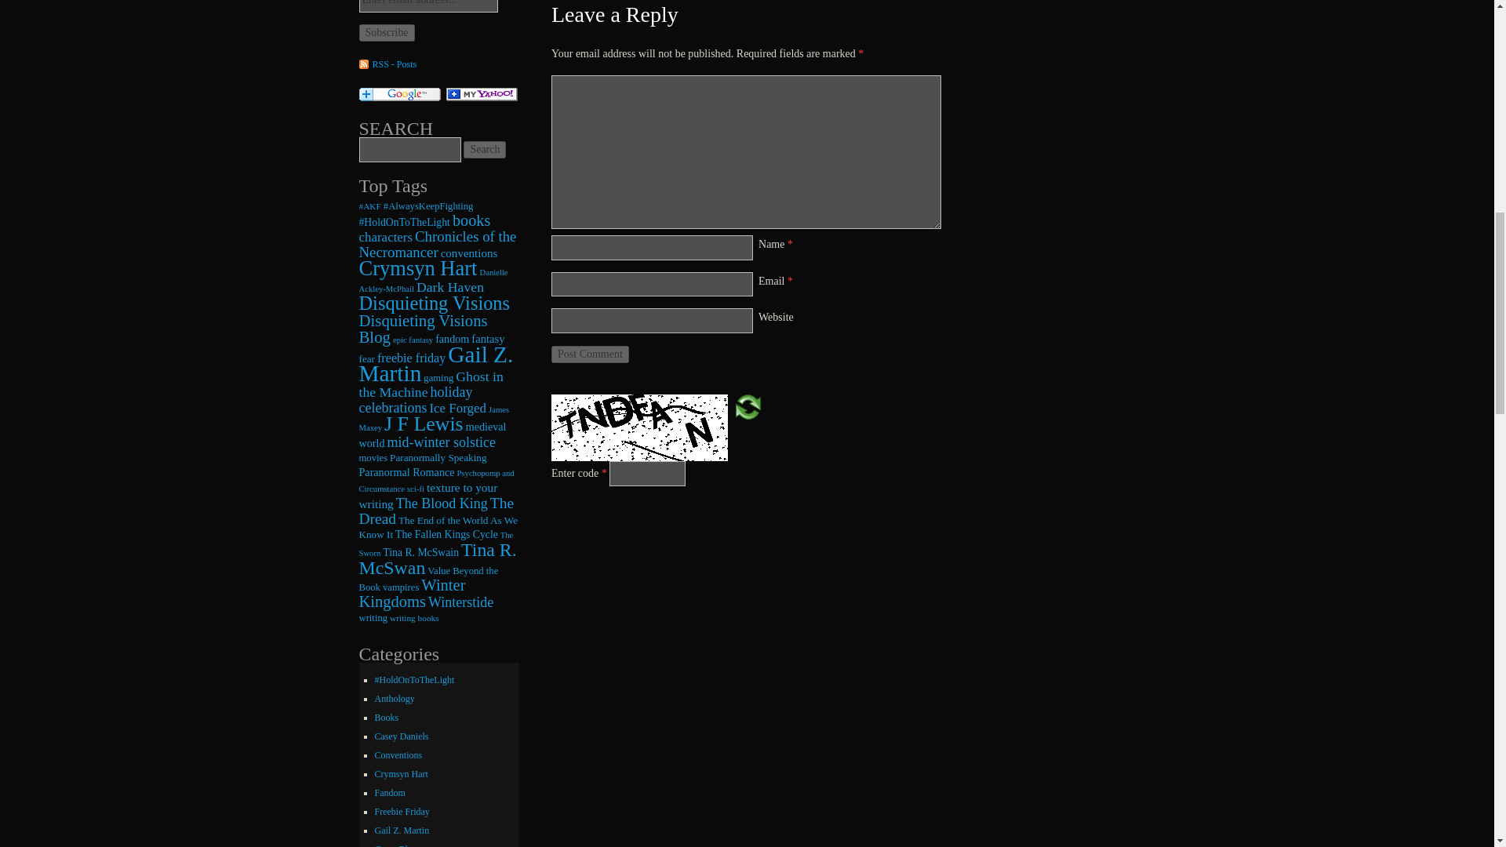 This screenshot has height=847, width=1506. I want to click on fear, so click(367, 359).